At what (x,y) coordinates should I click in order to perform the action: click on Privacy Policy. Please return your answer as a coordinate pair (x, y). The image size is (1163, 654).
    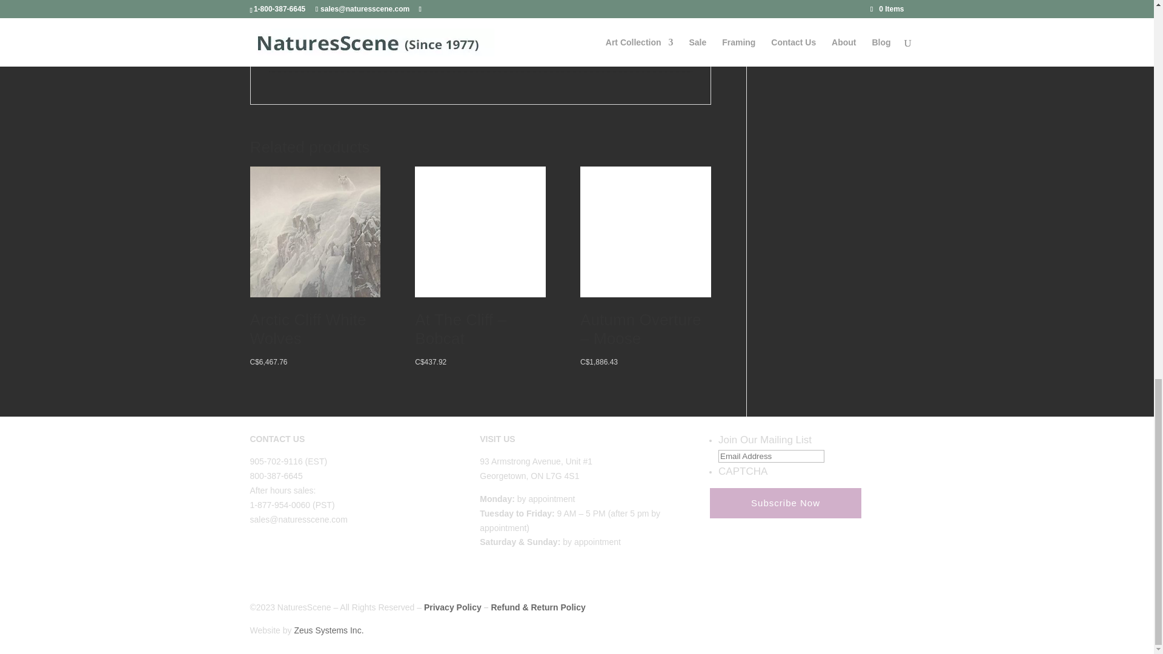
    Looking at the image, I should click on (452, 607).